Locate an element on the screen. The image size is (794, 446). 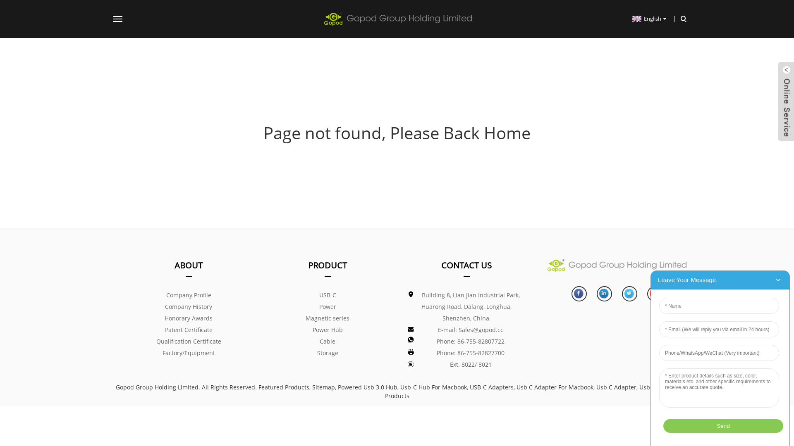
Honorary Awards is located at coordinates (189, 318).